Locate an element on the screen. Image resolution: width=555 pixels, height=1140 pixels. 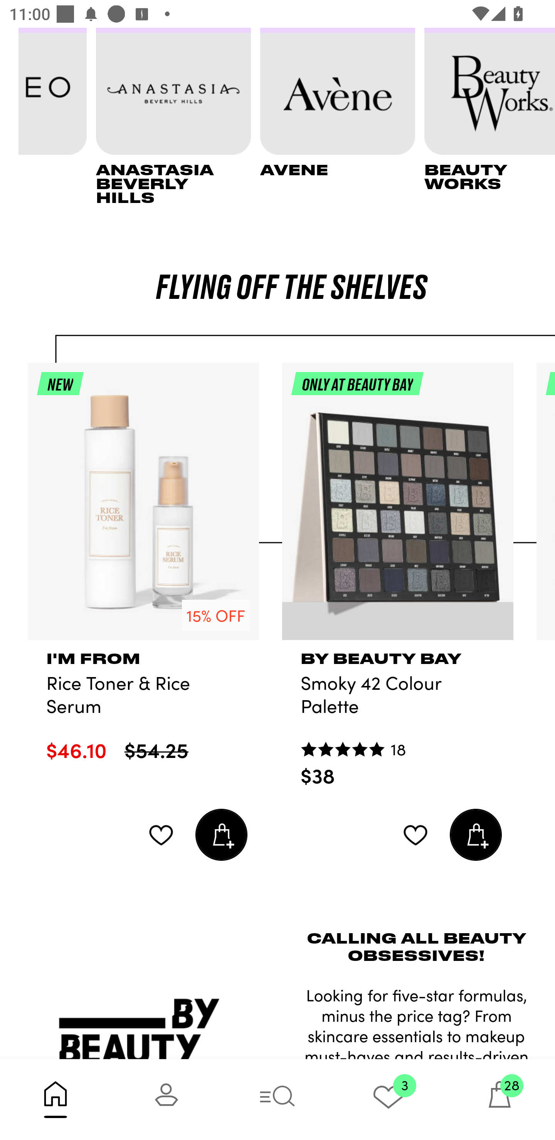
I'M FROM Rice Toner & Rice Serum $46.10 $54.25 is located at coordinates (143, 712).